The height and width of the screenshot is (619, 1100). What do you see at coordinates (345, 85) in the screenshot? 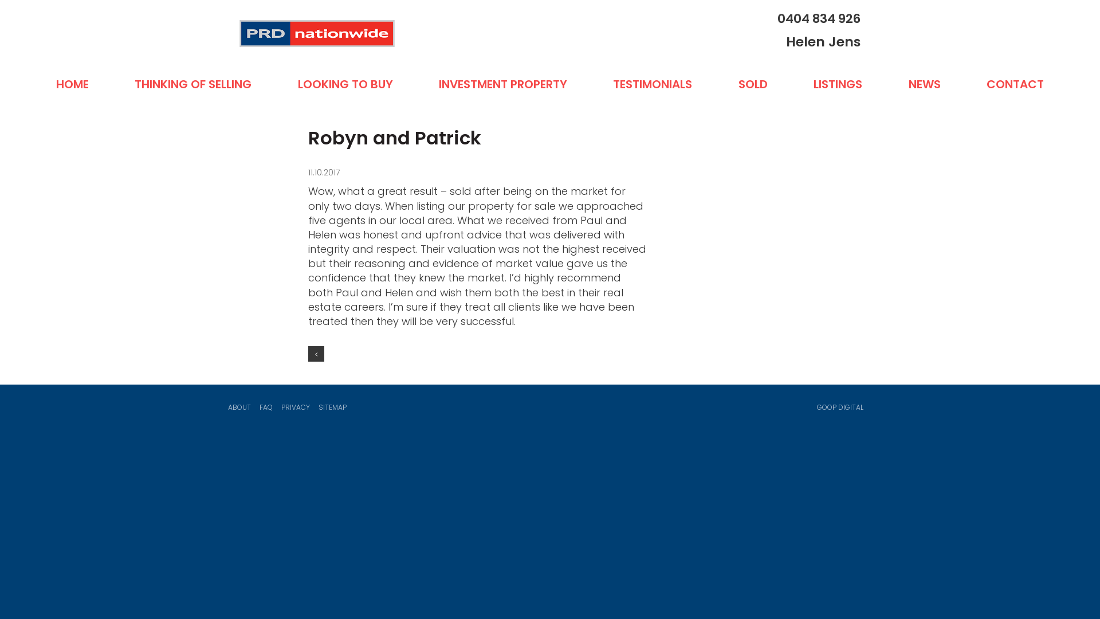
I see `LOOKING TO BUY` at bounding box center [345, 85].